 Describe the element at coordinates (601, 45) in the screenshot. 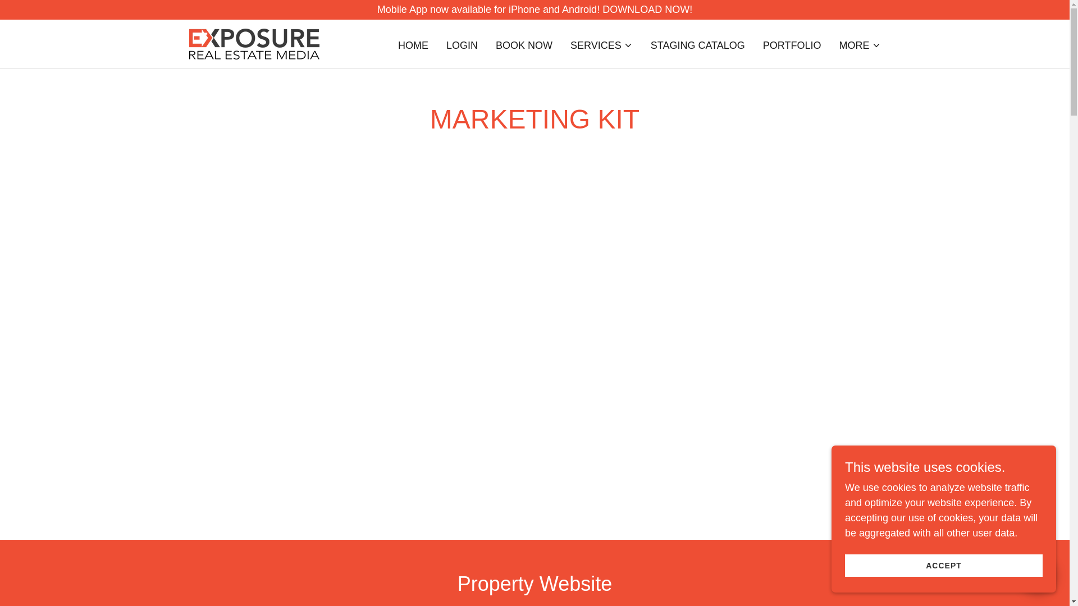

I see `SERVICES` at that location.